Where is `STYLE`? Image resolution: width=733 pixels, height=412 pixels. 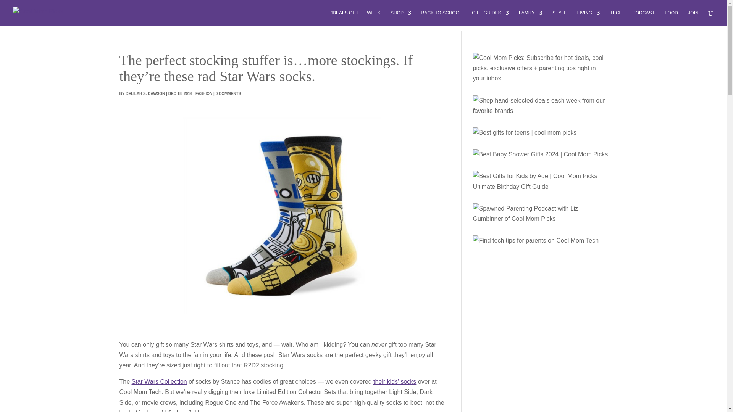 STYLE is located at coordinates (560, 18).